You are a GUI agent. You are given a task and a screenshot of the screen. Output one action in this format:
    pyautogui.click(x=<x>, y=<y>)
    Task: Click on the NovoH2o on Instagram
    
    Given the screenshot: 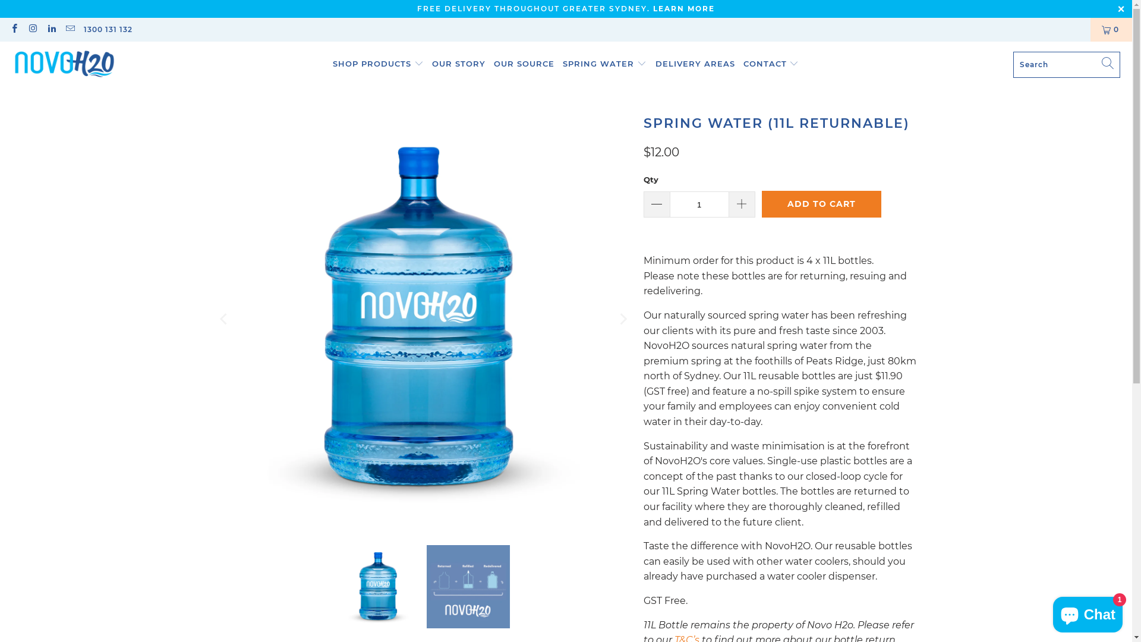 What is the action you would take?
    pyautogui.click(x=32, y=30)
    